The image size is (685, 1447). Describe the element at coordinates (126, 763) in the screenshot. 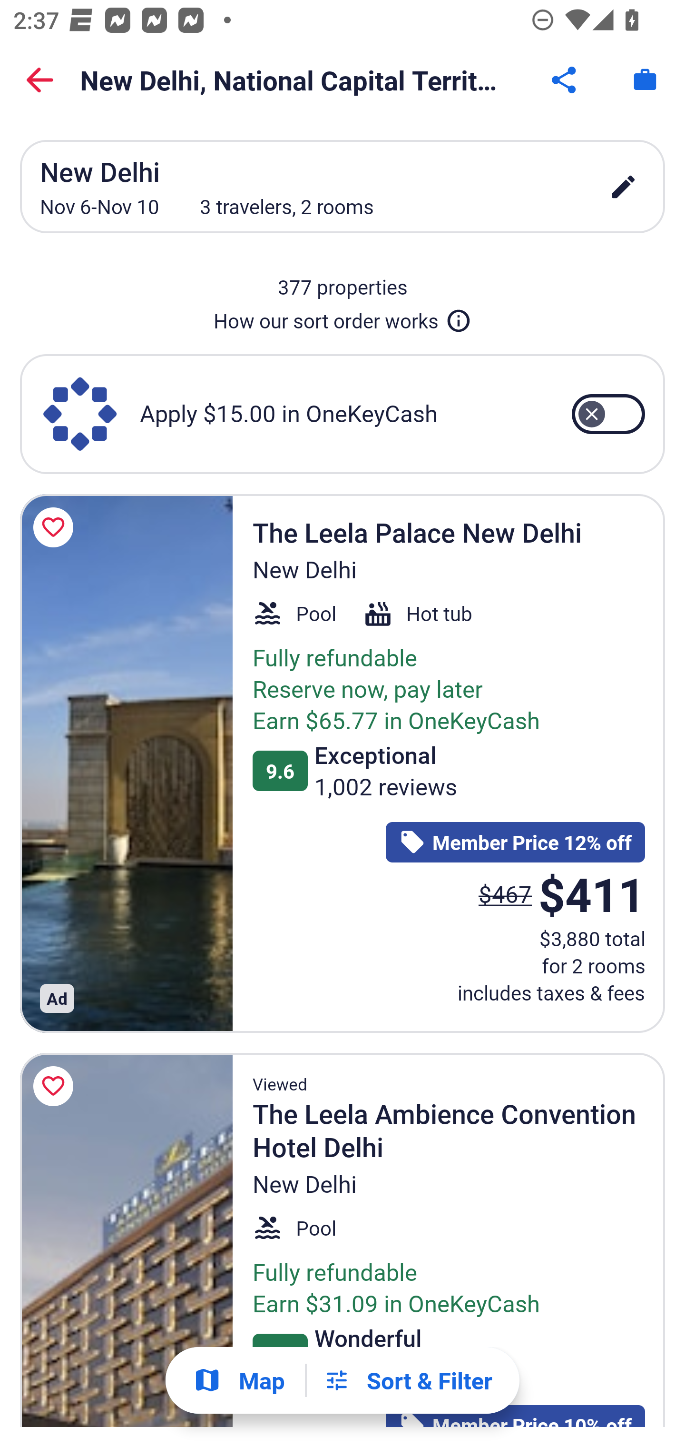

I see `The Leela Palace New Delhi` at that location.